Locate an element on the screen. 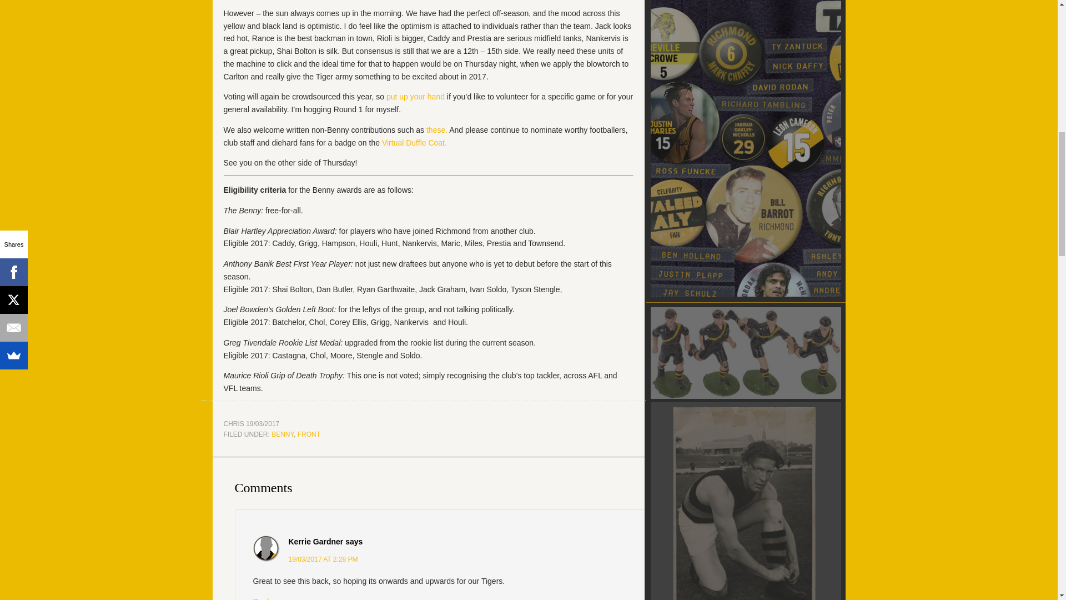 The width and height of the screenshot is (1066, 600). these. is located at coordinates (437, 129).